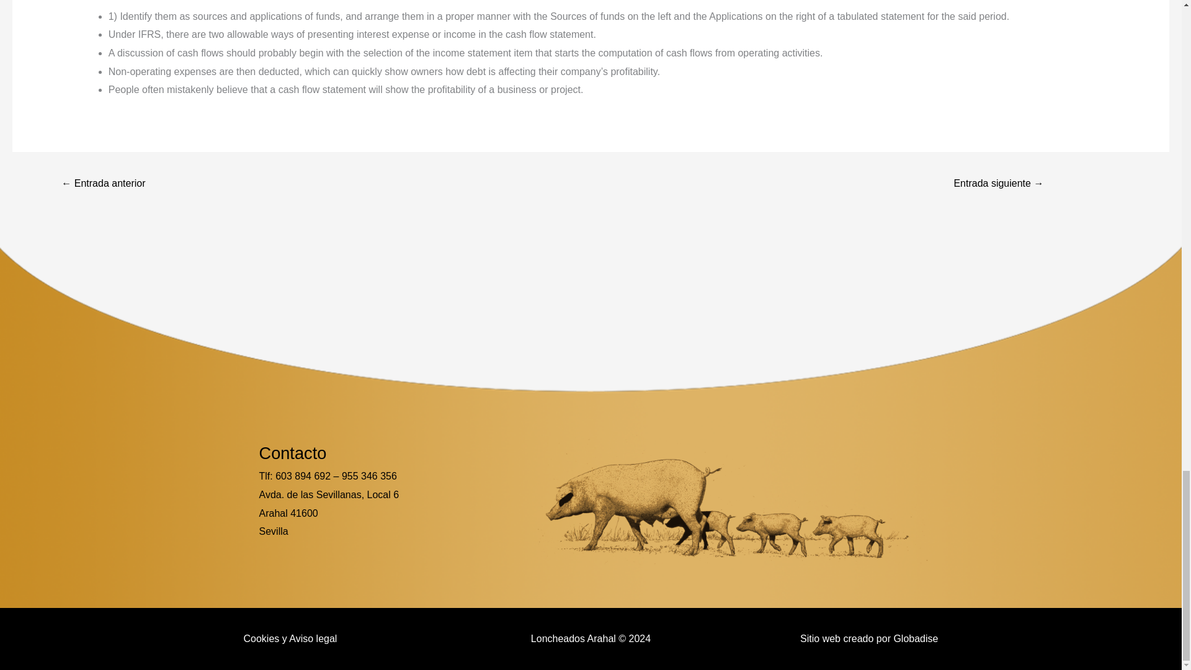 This screenshot has height=670, width=1191. What do you see at coordinates (103, 184) in the screenshot?
I see `How can I invoice clients in Hubstaff Time Tracking?` at bounding box center [103, 184].